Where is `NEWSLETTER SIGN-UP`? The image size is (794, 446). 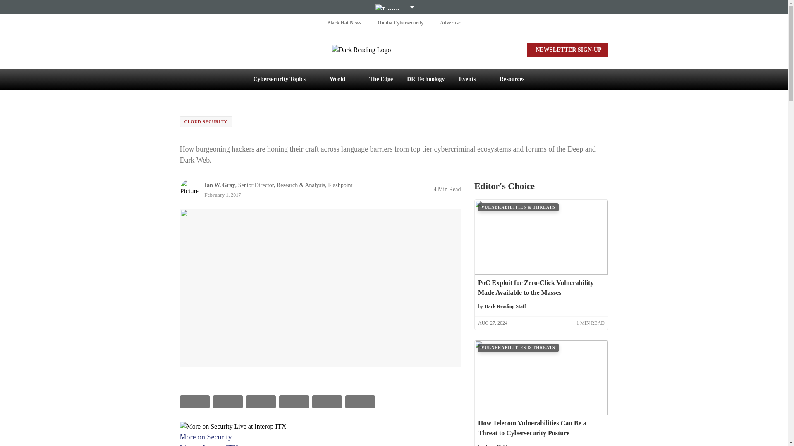 NEWSLETTER SIGN-UP is located at coordinates (567, 50).